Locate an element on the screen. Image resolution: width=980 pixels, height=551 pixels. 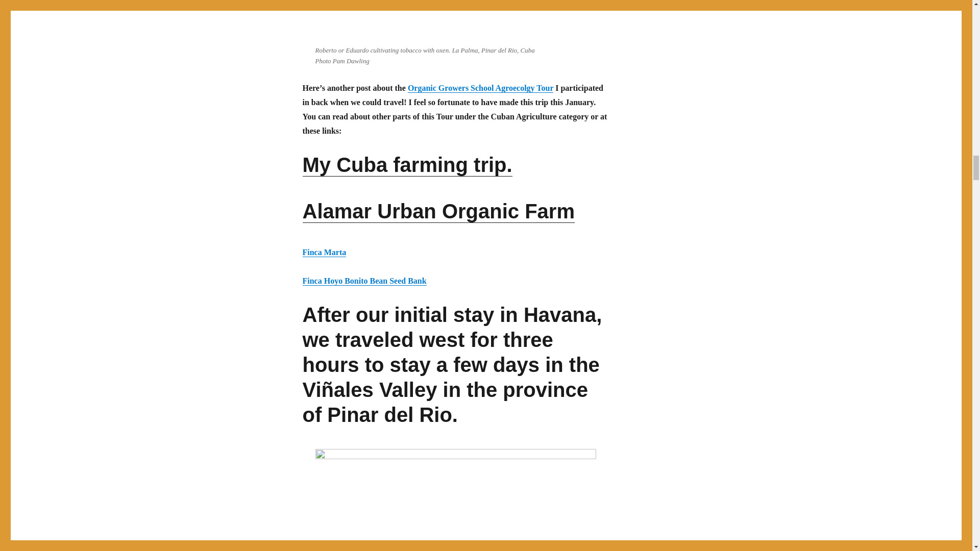
Finca Hoyo Bonito Bean Seed Bank is located at coordinates (364, 281).